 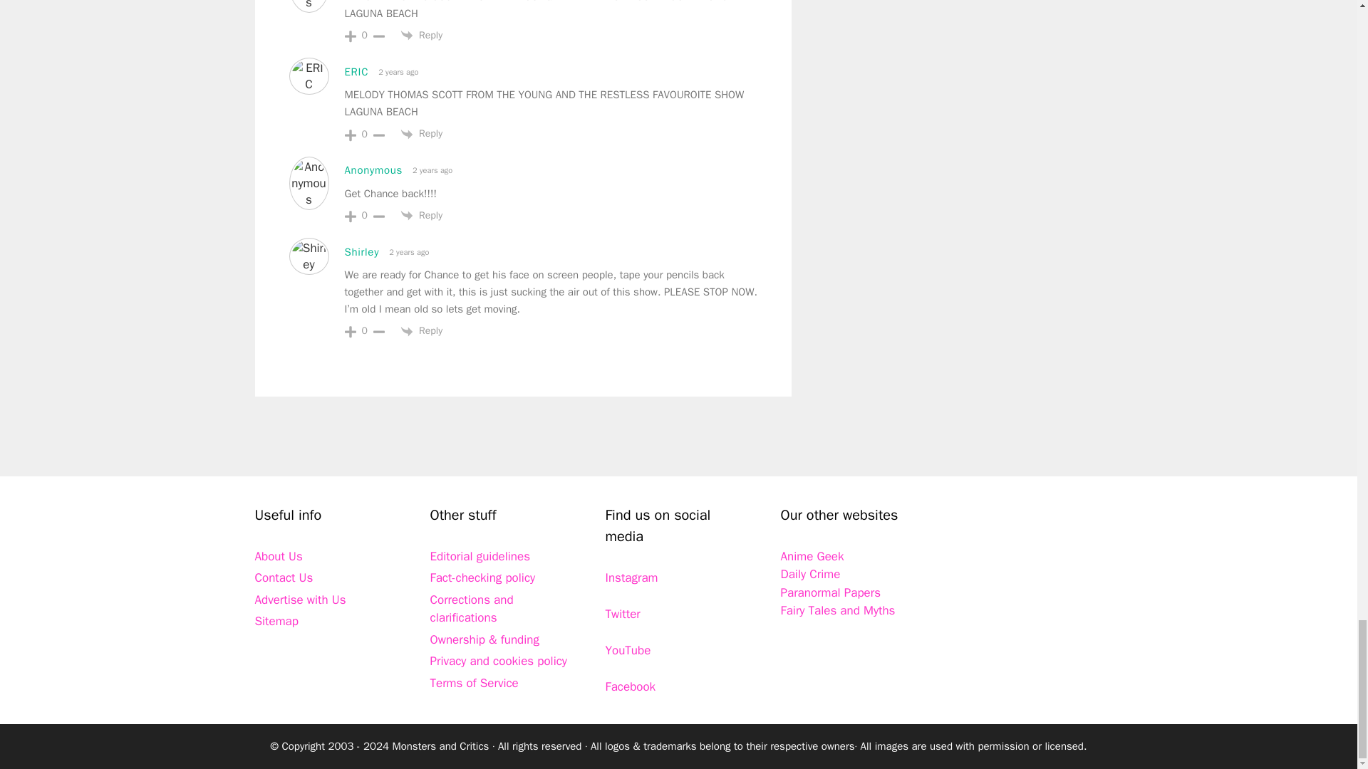 What do you see at coordinates (365, 36) in the screenshot?
I see `0` at bounding box center [365, 36].